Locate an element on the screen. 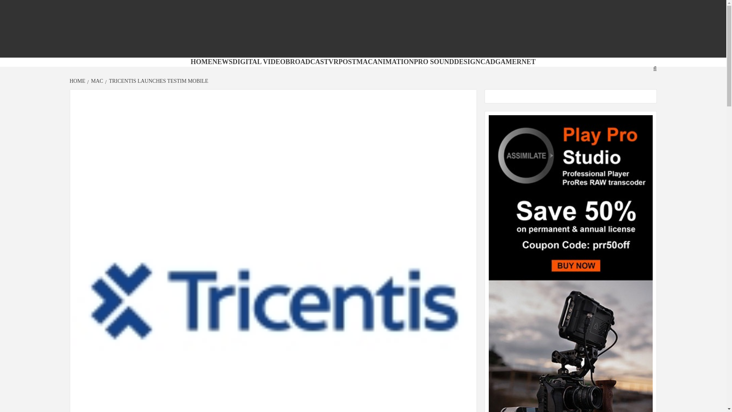 Image resolution: width=732 pixels, height=412 pixels. HOME is located at coordinates (78, 81).